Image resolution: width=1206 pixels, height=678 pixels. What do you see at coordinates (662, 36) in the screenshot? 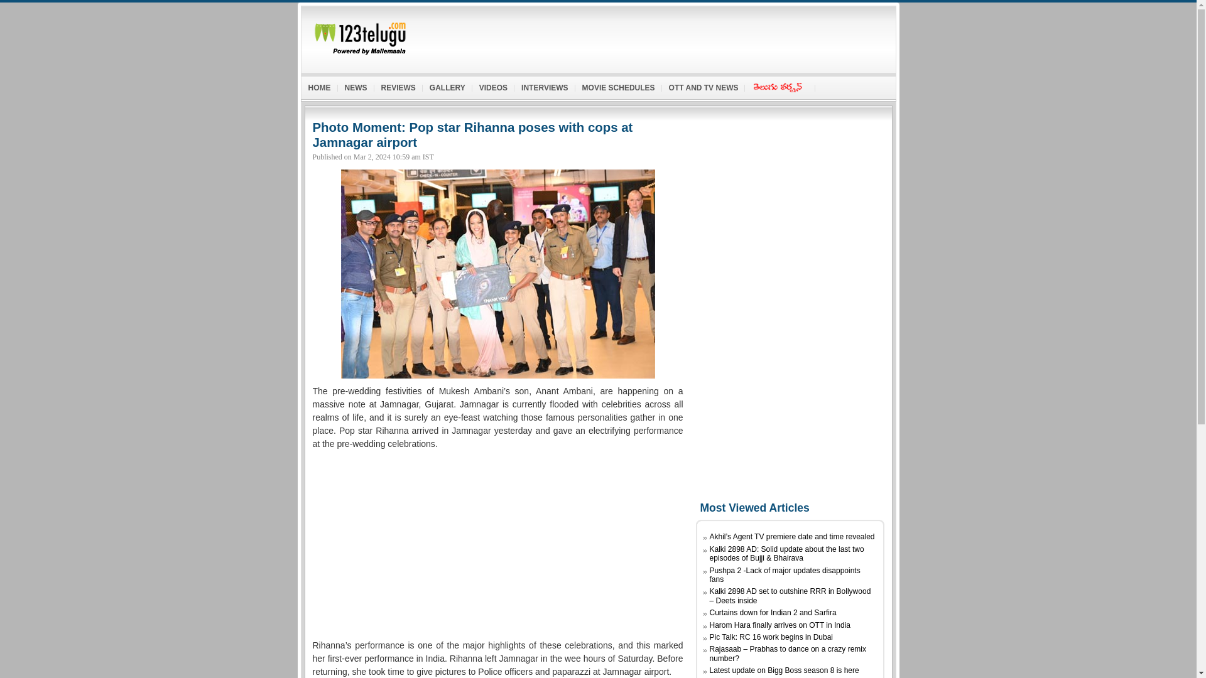
I see `Advertisement` at bounding box center [662, 36].